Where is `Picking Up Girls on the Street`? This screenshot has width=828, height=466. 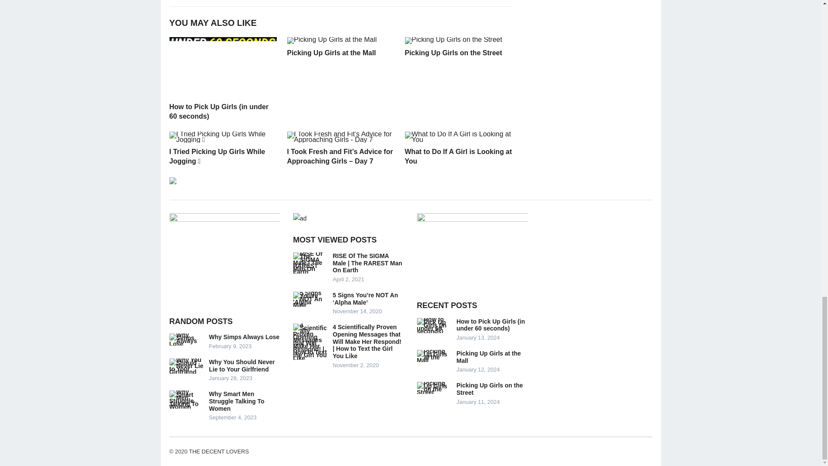 Picking Up Girls on the Street is located at coordinates (453, 53).